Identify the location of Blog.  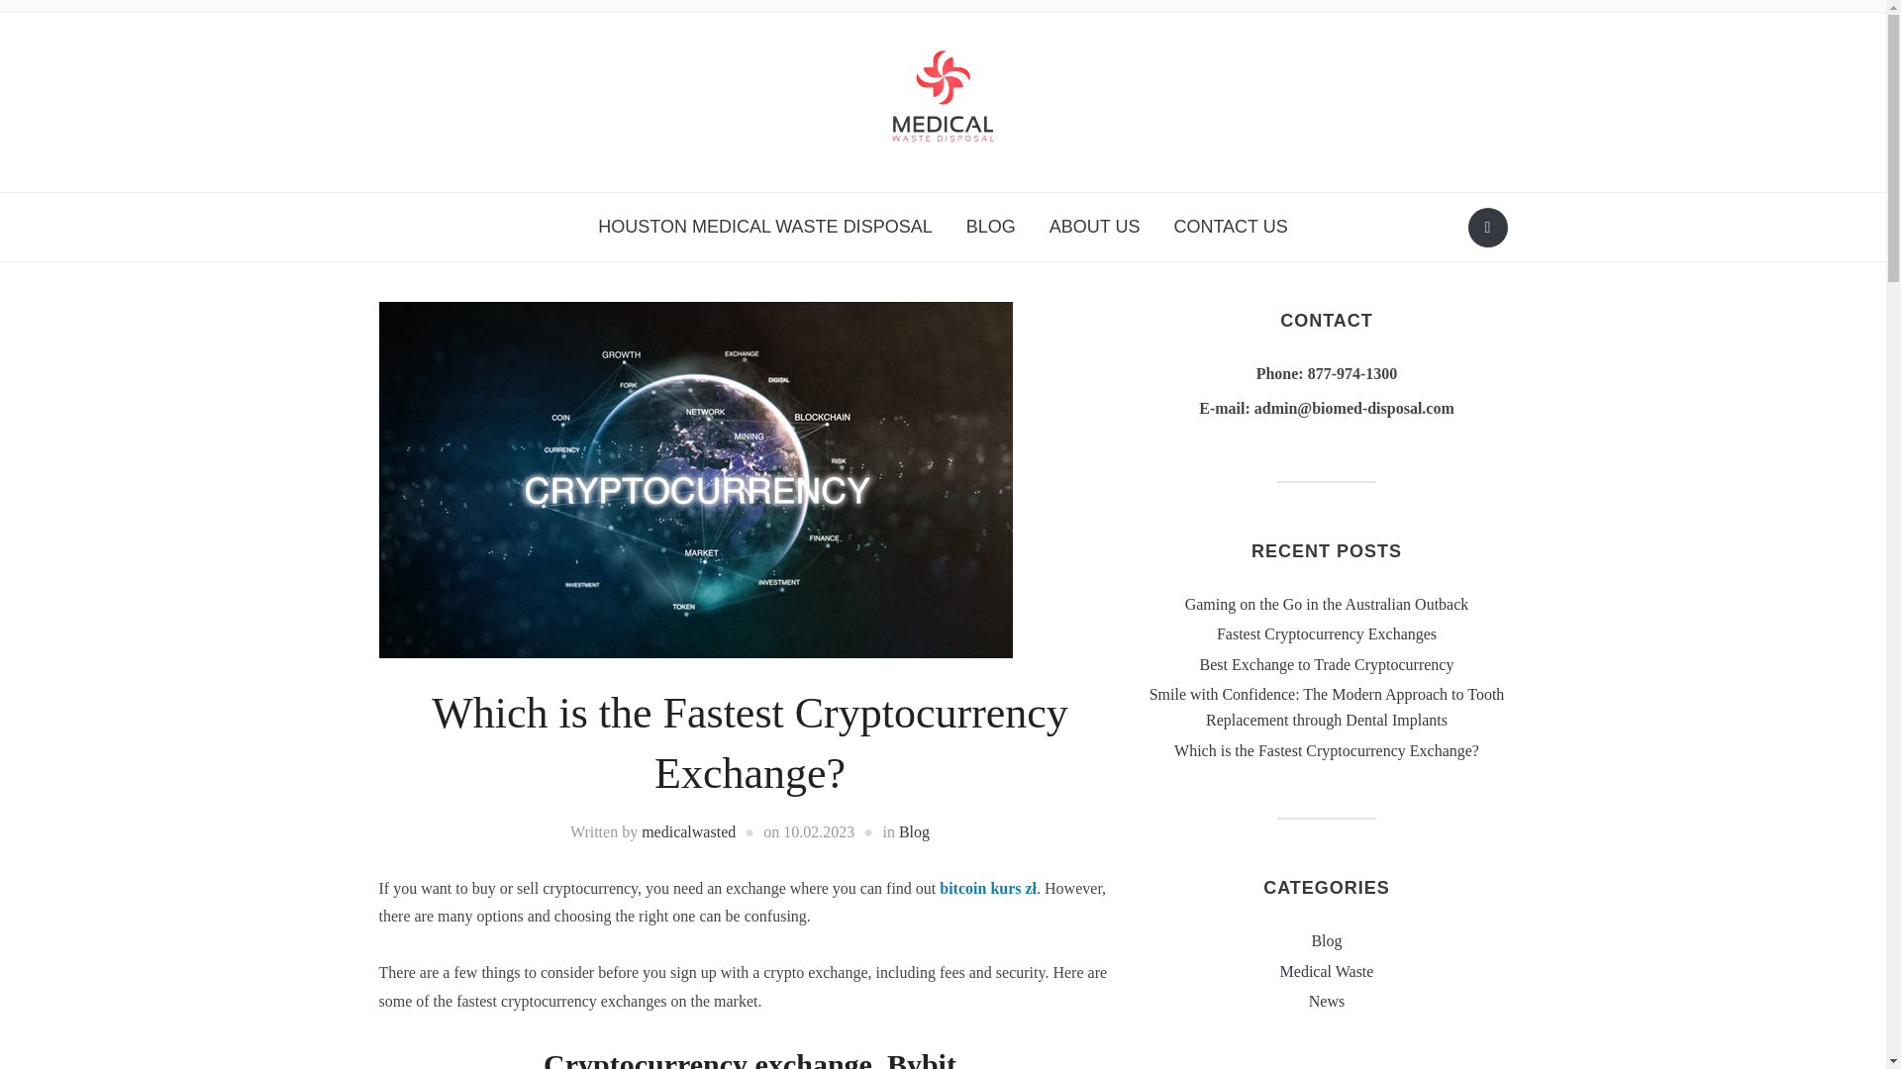
(1327, 940).